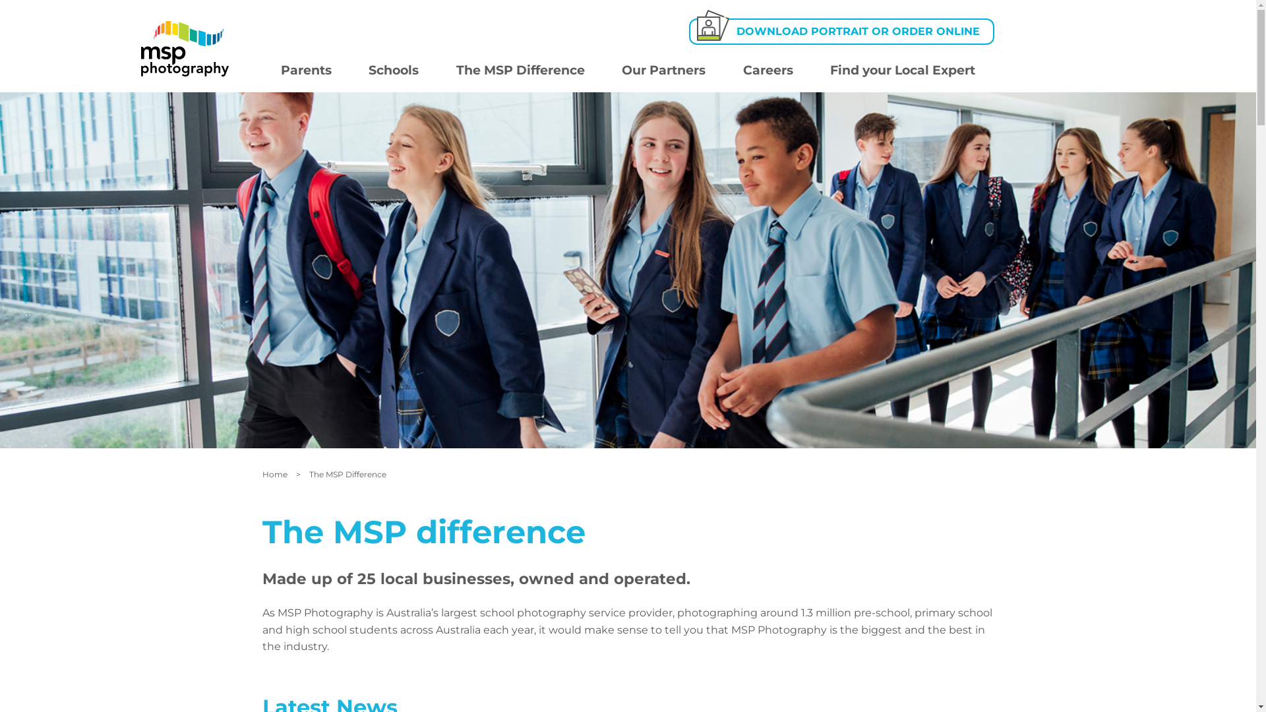  Describe the element at coordinates (521, 71) in the screenshot. I see `The MSP Difference` at that location.